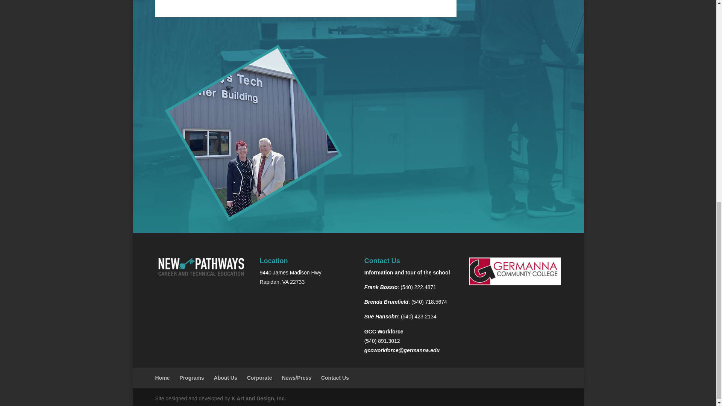 This screenshot has width=722, height=406. What do you see at coordinates (387, 301) in the screenshot?
I see `Brenda Brumfield` at bounding box center [387, 301].